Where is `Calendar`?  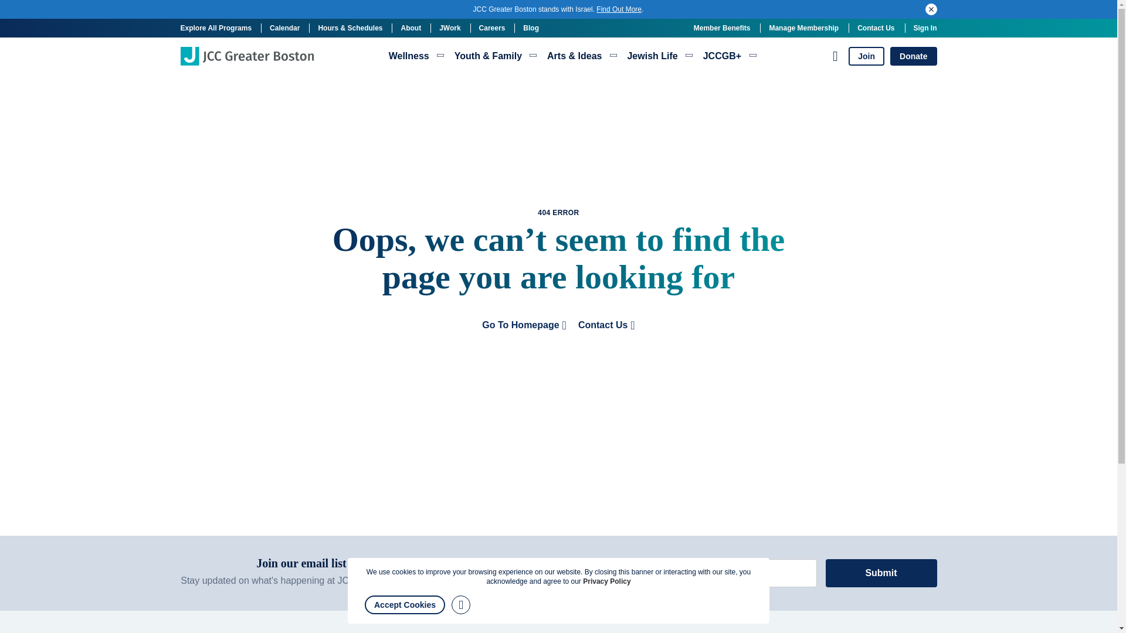
Calendar is located at coordinates (284, 28).